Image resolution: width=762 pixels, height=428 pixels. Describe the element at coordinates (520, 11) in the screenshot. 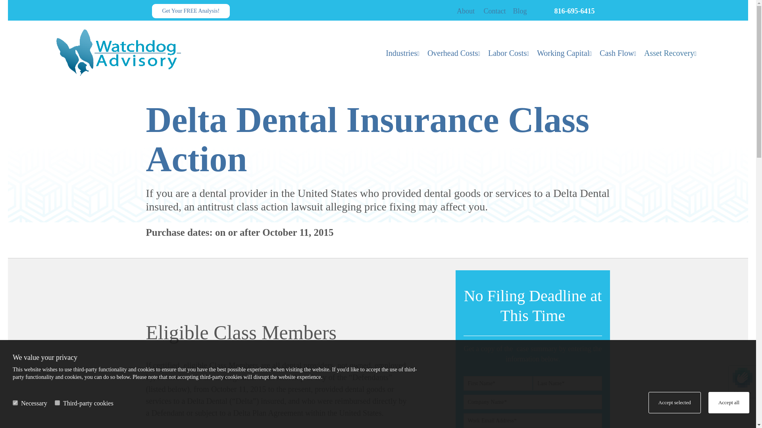

I see `Blog` at that location.